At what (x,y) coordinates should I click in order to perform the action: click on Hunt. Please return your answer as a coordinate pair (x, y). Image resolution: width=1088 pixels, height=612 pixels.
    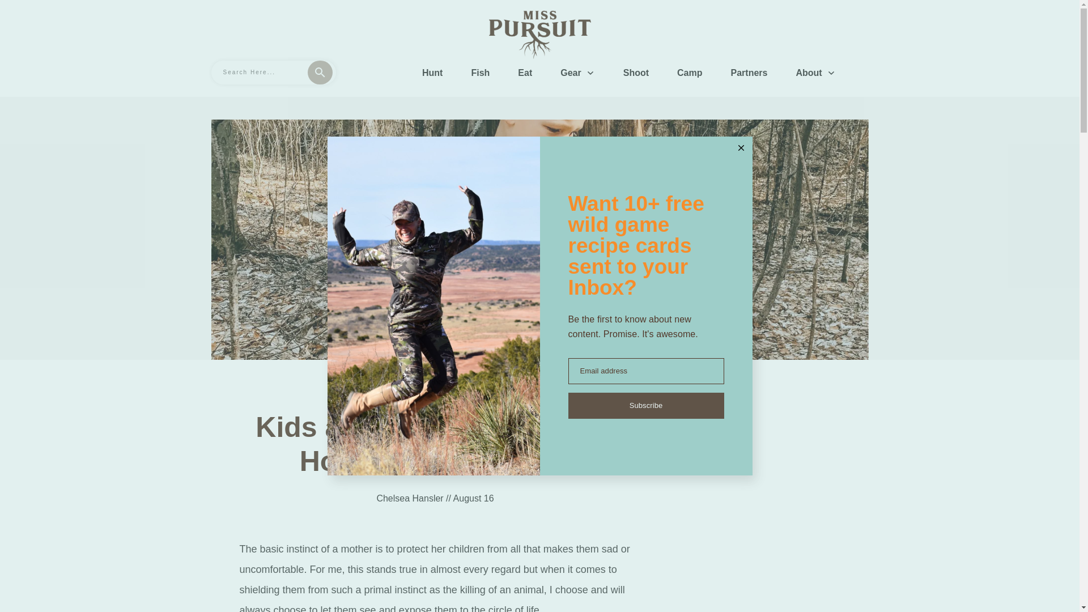
    Looking at the image, I should click on (432, 73).